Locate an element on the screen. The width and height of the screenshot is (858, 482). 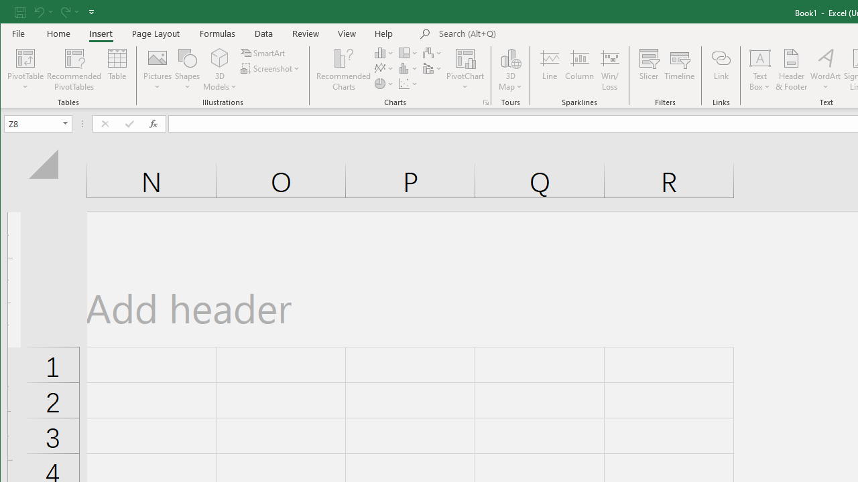
PivotTable is located at coordinates (25, 70).